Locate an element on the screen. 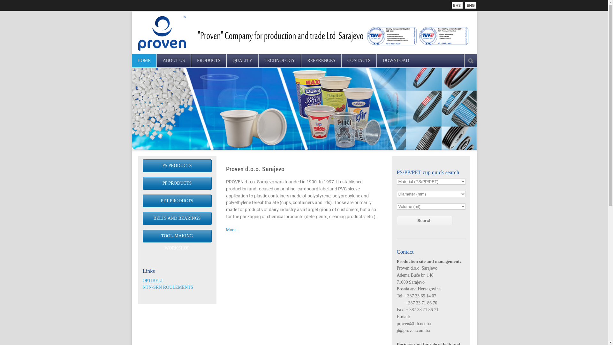 The width and height of the screenshot is (613, 345). PET PRODUCTS is located at coordinates (177, 201).